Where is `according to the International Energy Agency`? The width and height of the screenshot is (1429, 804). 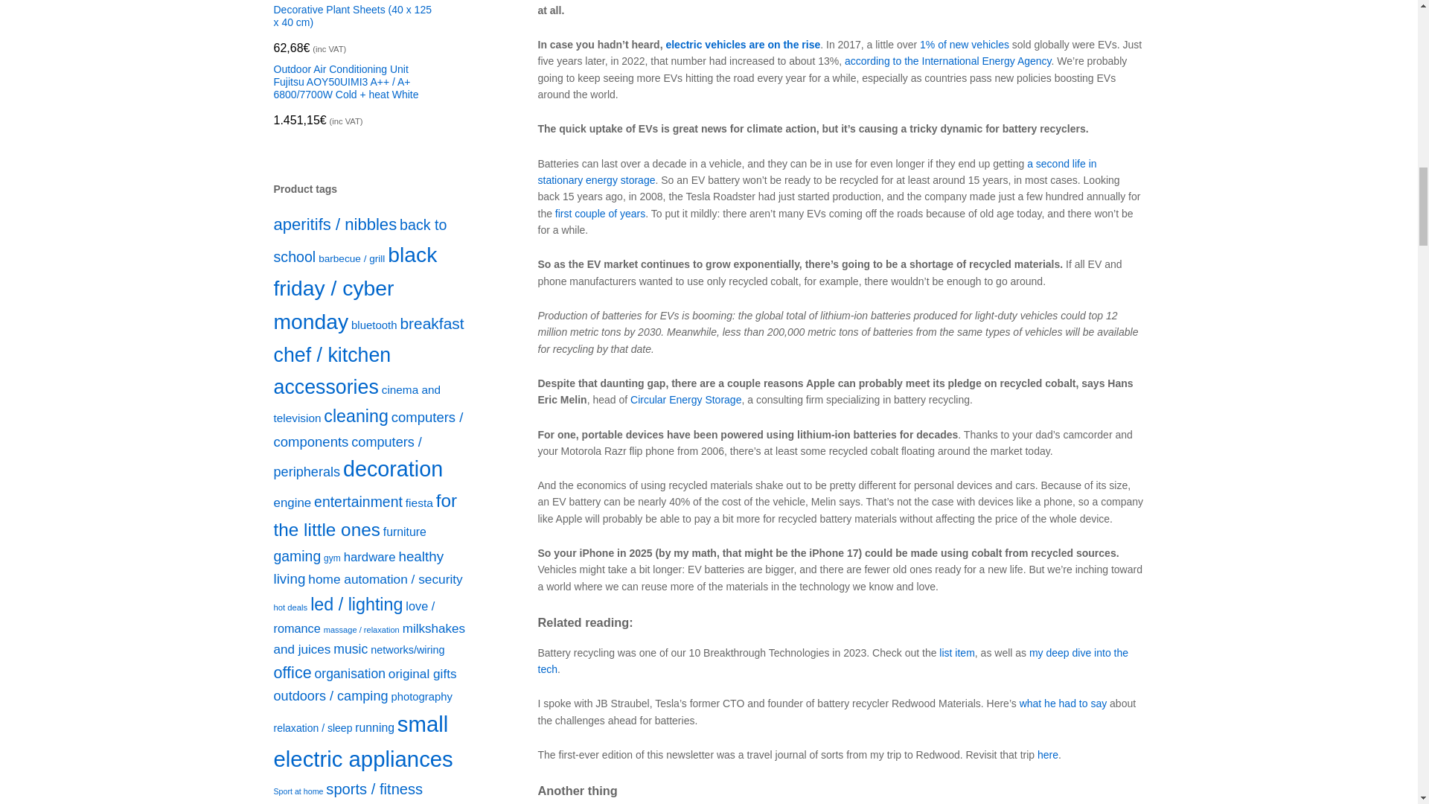 according to the International Energy Agency is located at coordinates (948, 61).